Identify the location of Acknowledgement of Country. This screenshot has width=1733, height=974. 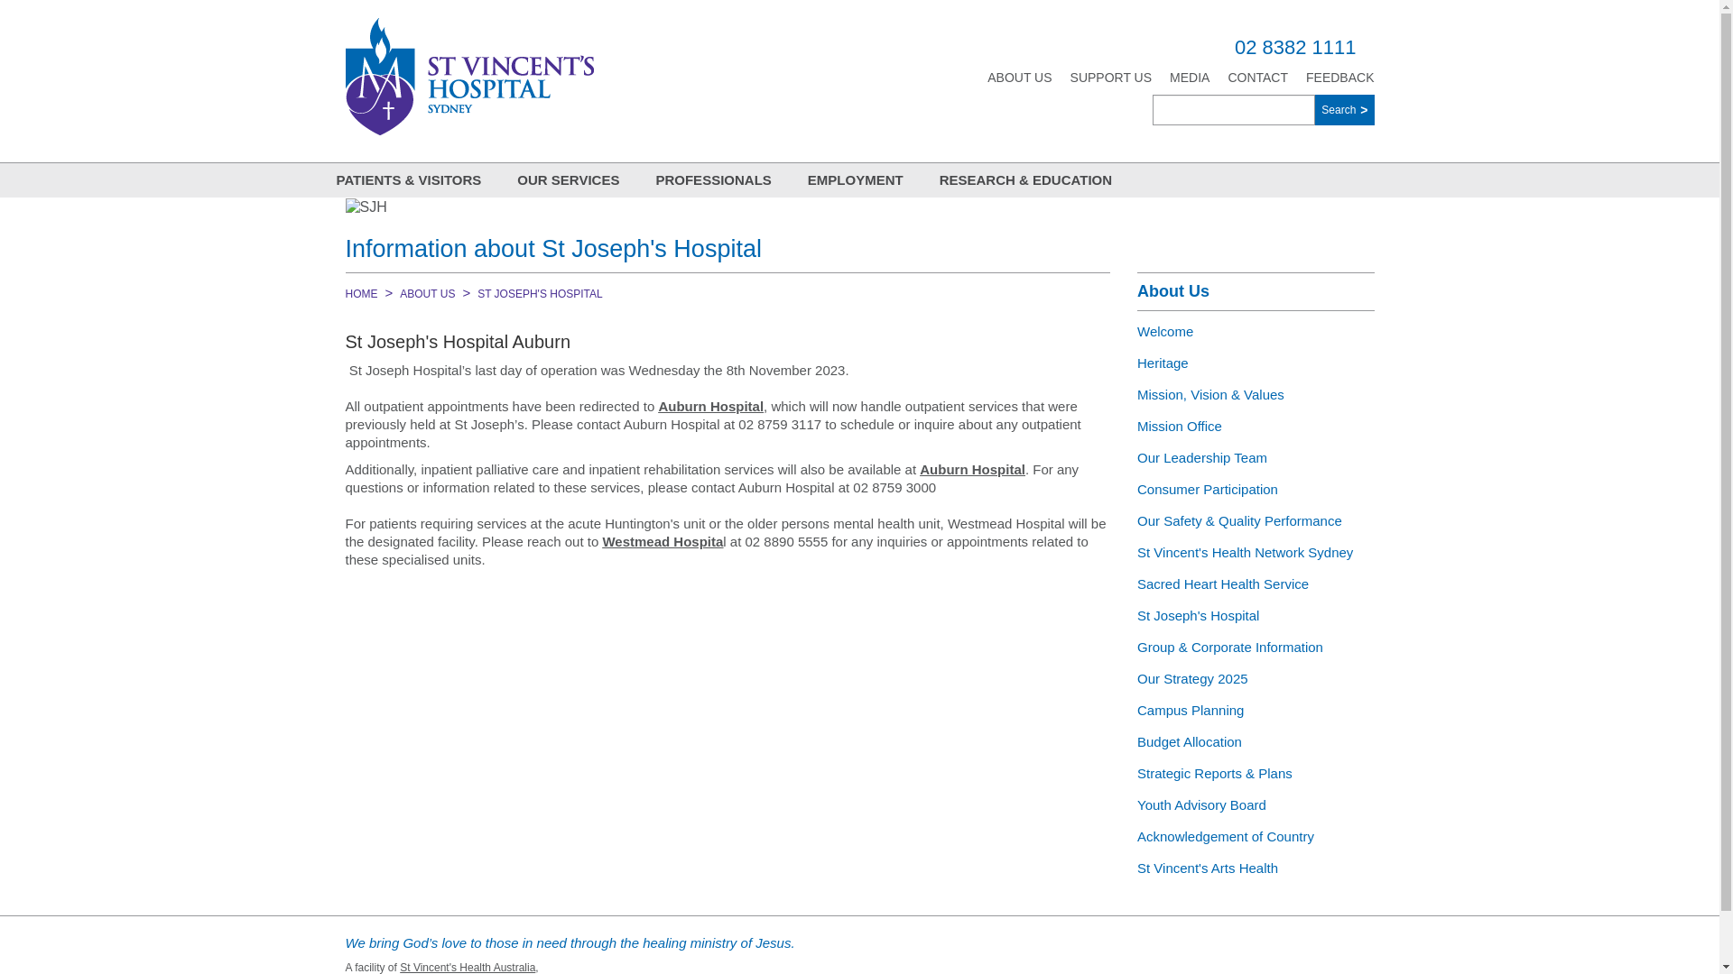
(1256, 837).